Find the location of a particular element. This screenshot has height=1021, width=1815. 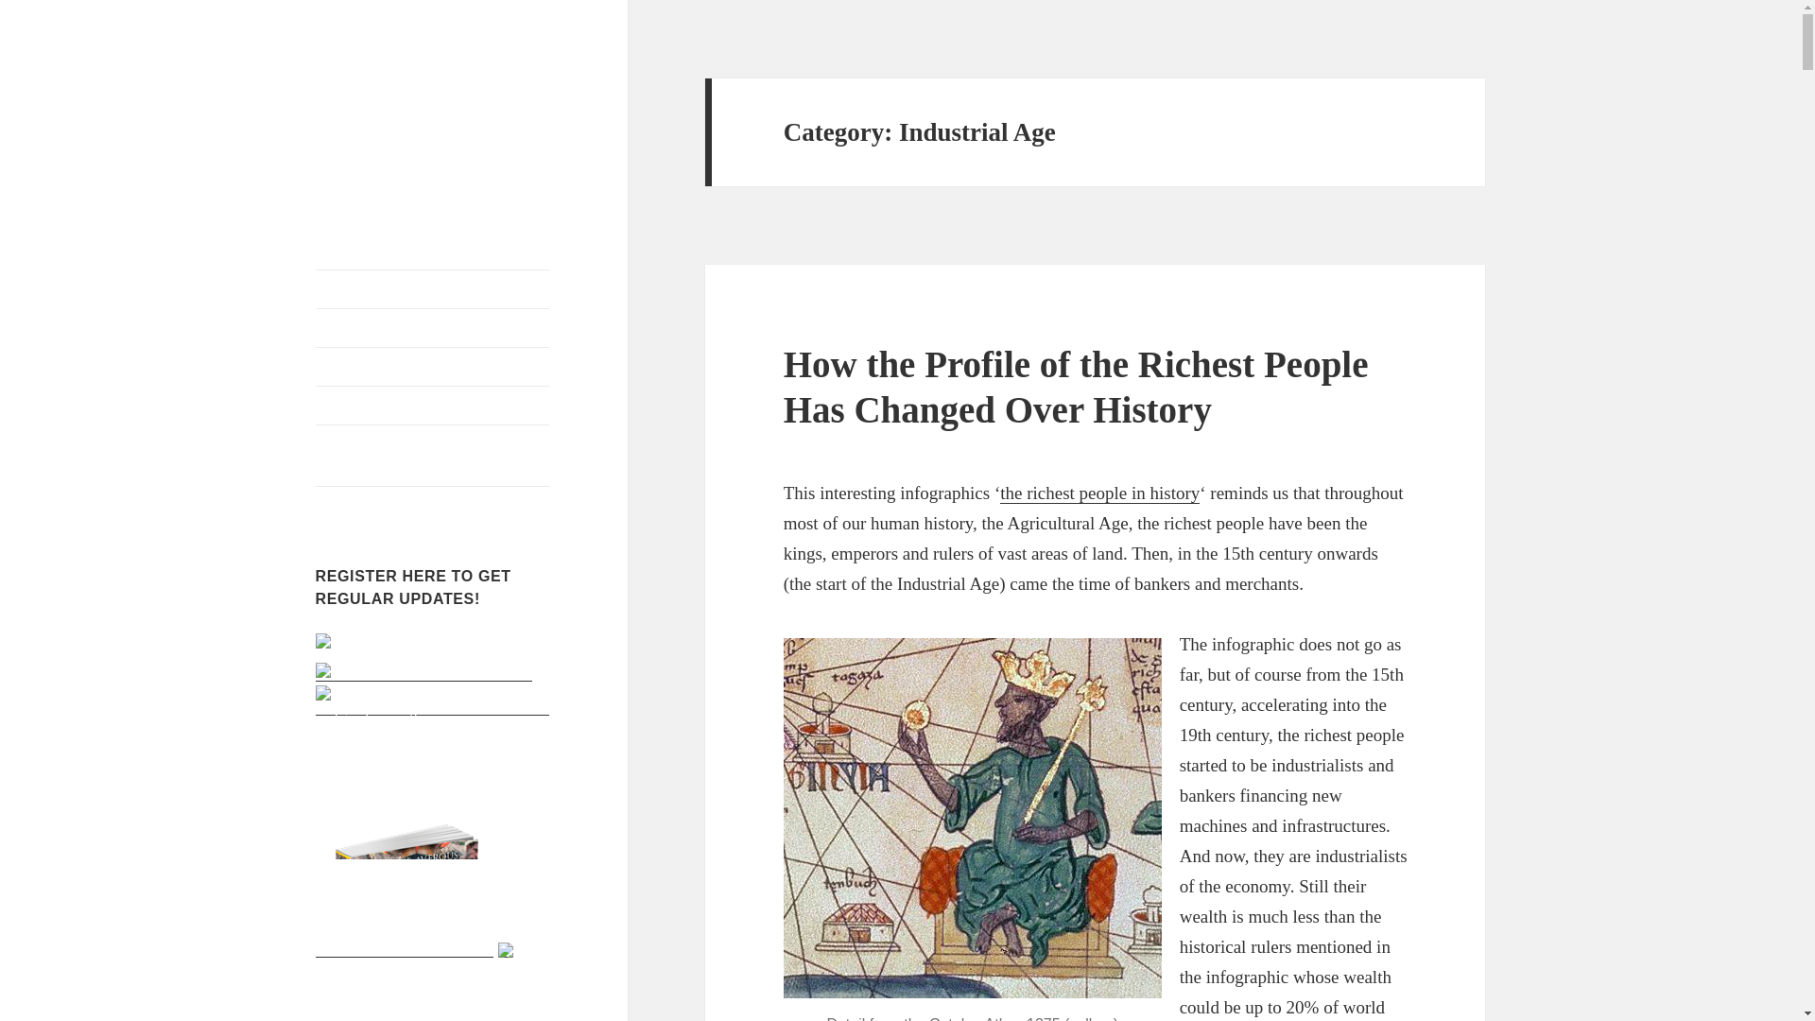

Idea origin is located at coordinates (433, 367).